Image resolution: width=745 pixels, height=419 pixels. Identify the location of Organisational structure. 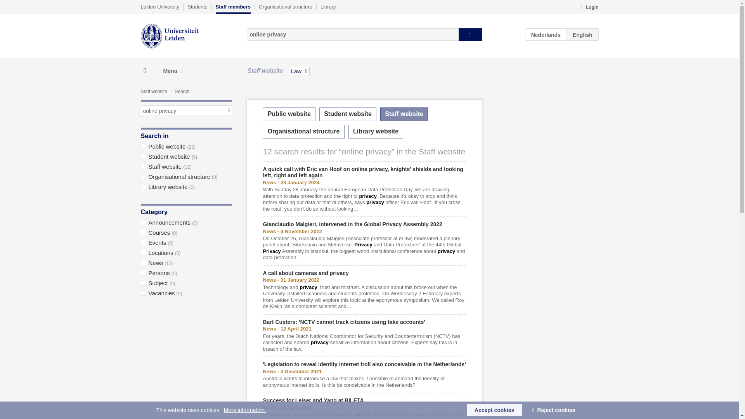
(285, 7).